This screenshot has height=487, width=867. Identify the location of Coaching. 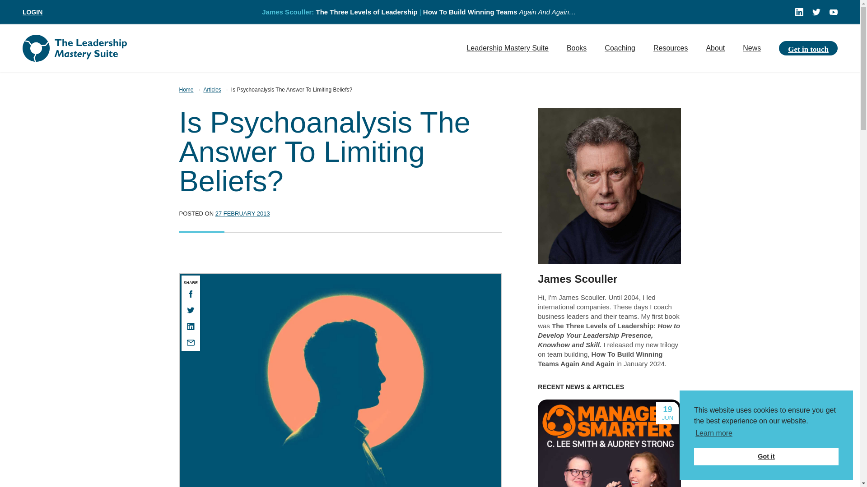
(620, 48).